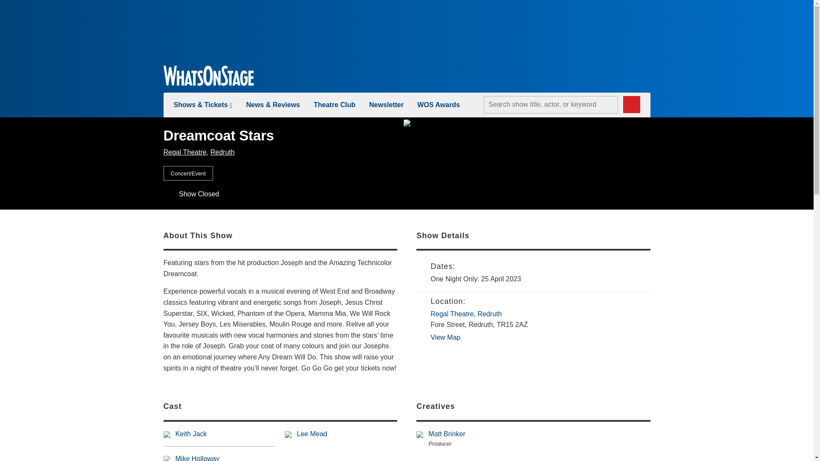 The height and width of the screenshot is (461, 820). I want to click on Theatre Club, so click(334, 104).